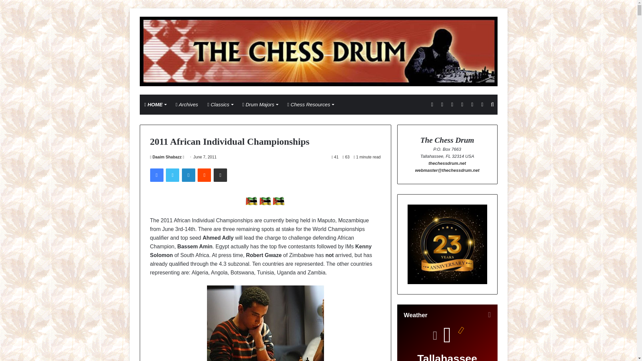 This screenshot has height=361, width=642. I want to click on LinkedIn, so click(188, 175).